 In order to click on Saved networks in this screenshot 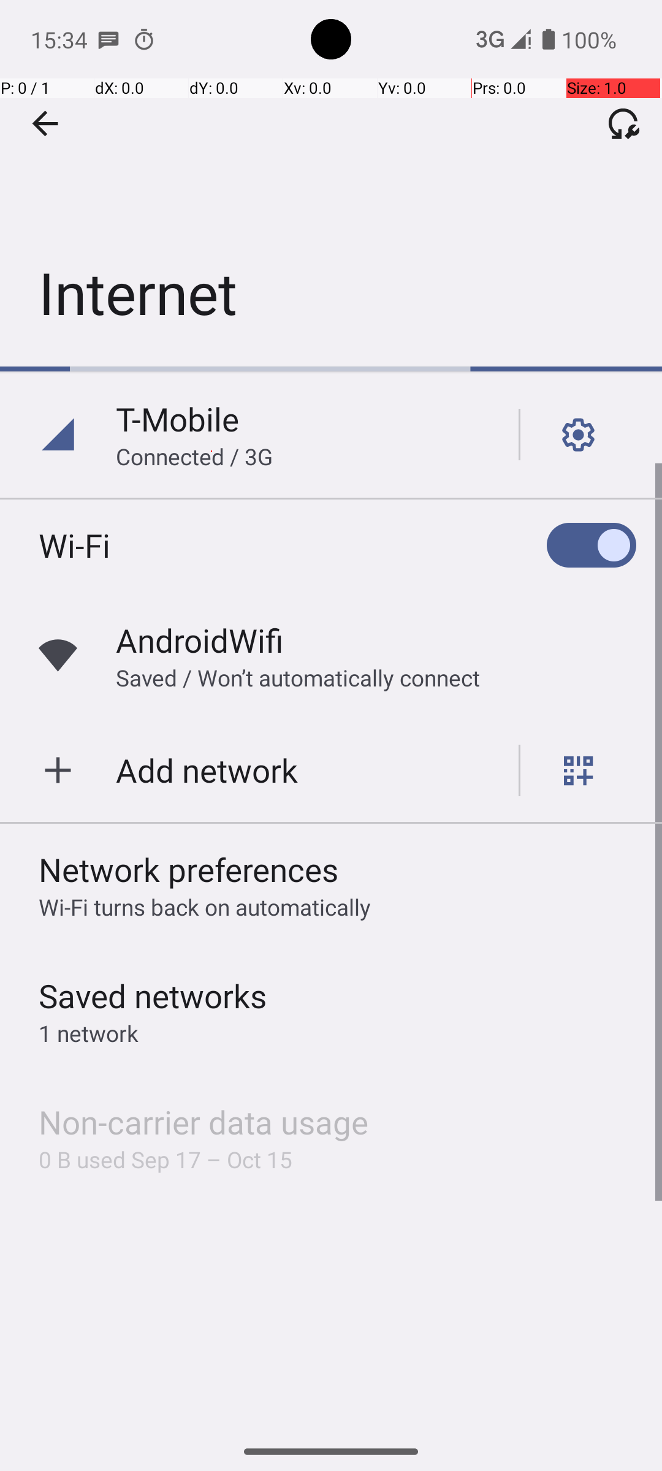, I will do `click(153, 995)`.